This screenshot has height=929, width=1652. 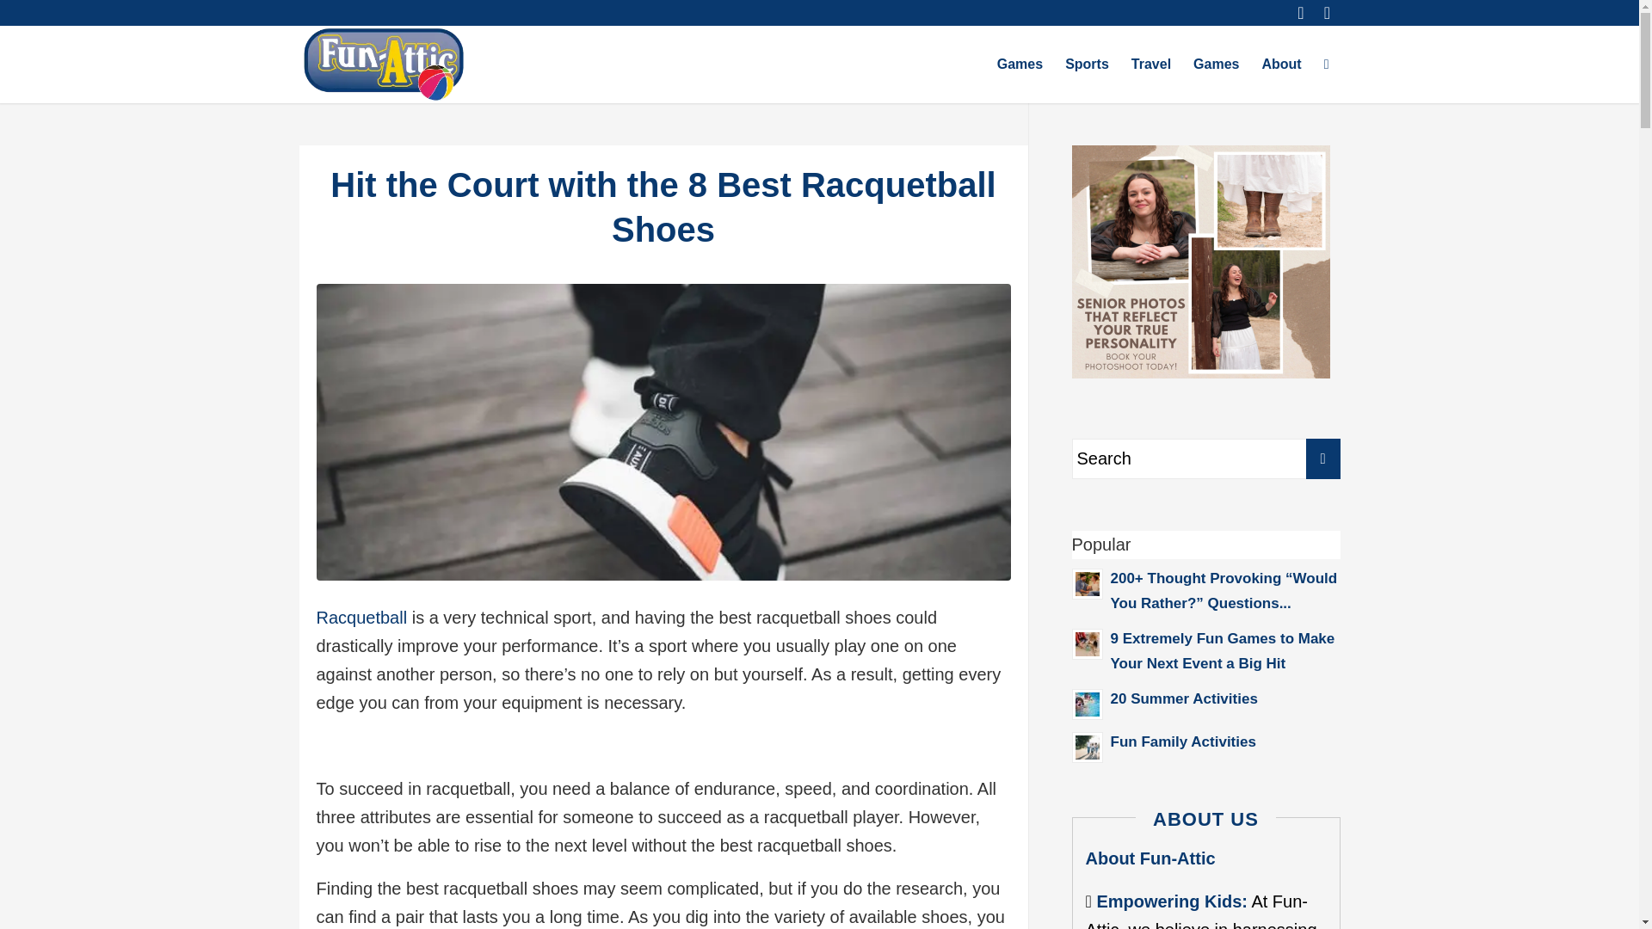 I want to click on About, so click(x=1280, y=64).